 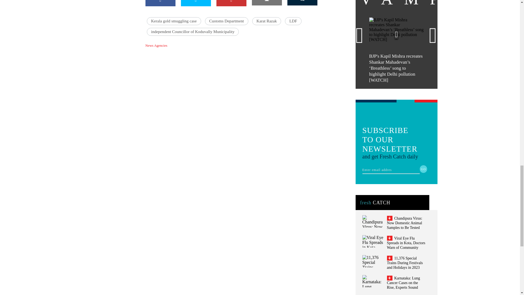 I want to click on LDF, so click(x=293, y=21).